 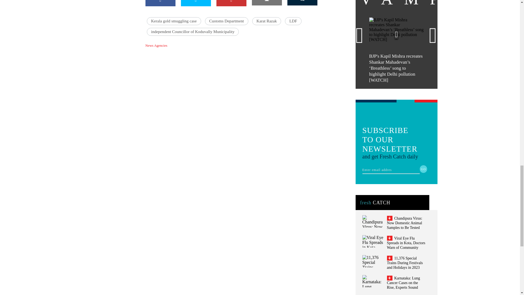 I want to click on LDF, so click(x=293, y=21).